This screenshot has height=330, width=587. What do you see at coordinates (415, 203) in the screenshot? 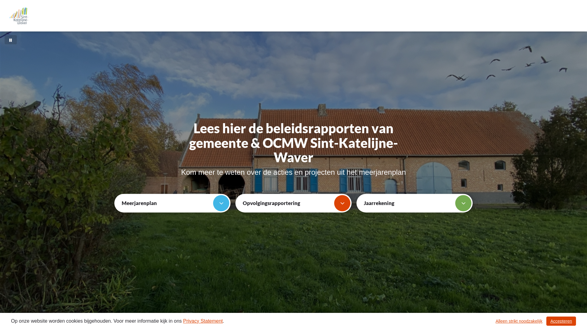
I see `Jaarrekening` at bounding box center [415, 203].